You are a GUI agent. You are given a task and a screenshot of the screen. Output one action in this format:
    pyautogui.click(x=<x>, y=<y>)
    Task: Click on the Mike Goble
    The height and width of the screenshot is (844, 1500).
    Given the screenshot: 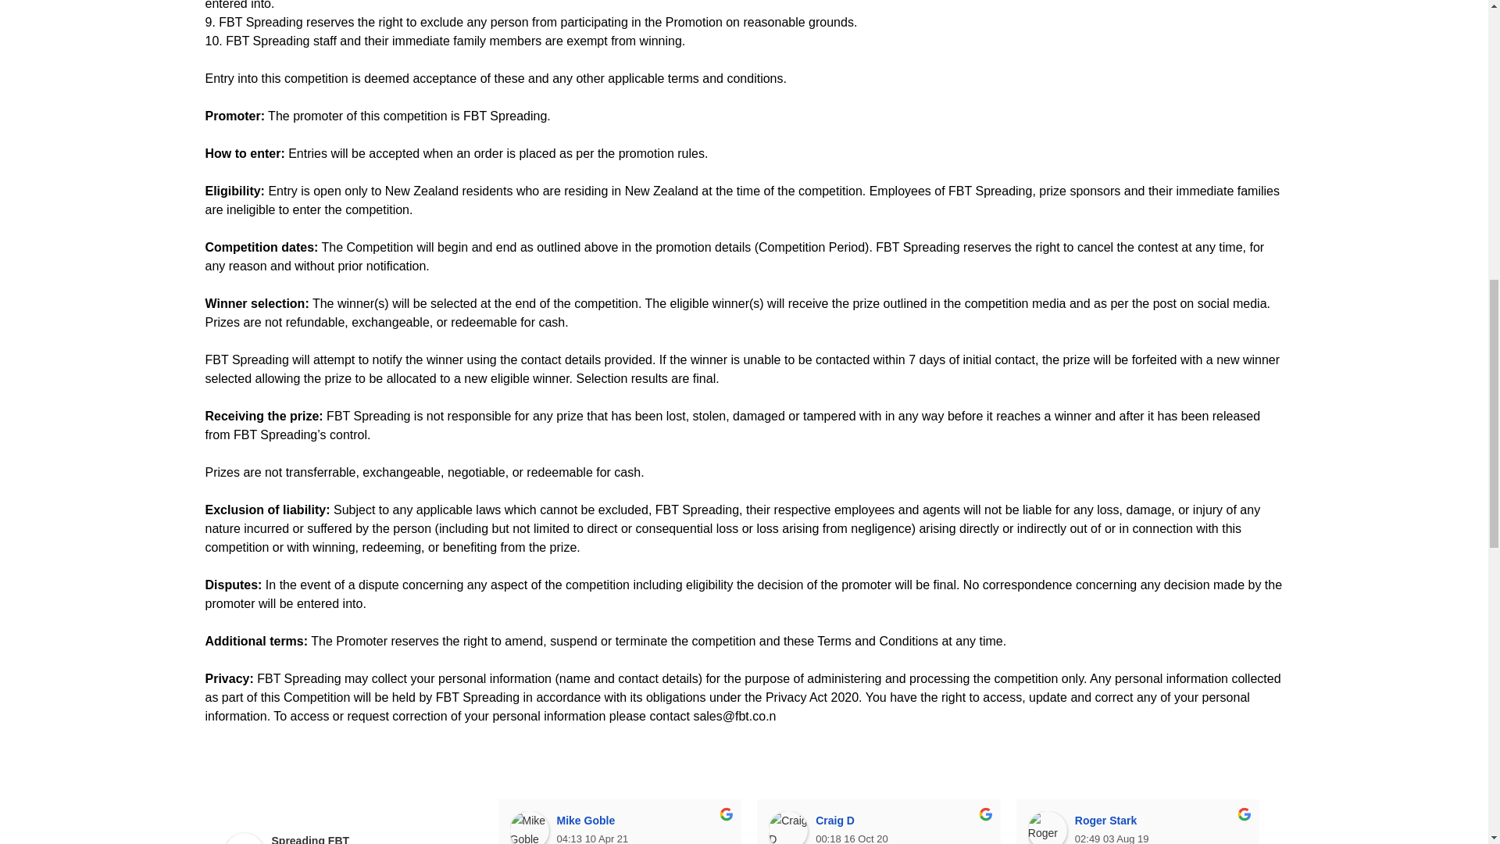 What is the action you would take?
    pyautogui.click(x=529, y=827)
    